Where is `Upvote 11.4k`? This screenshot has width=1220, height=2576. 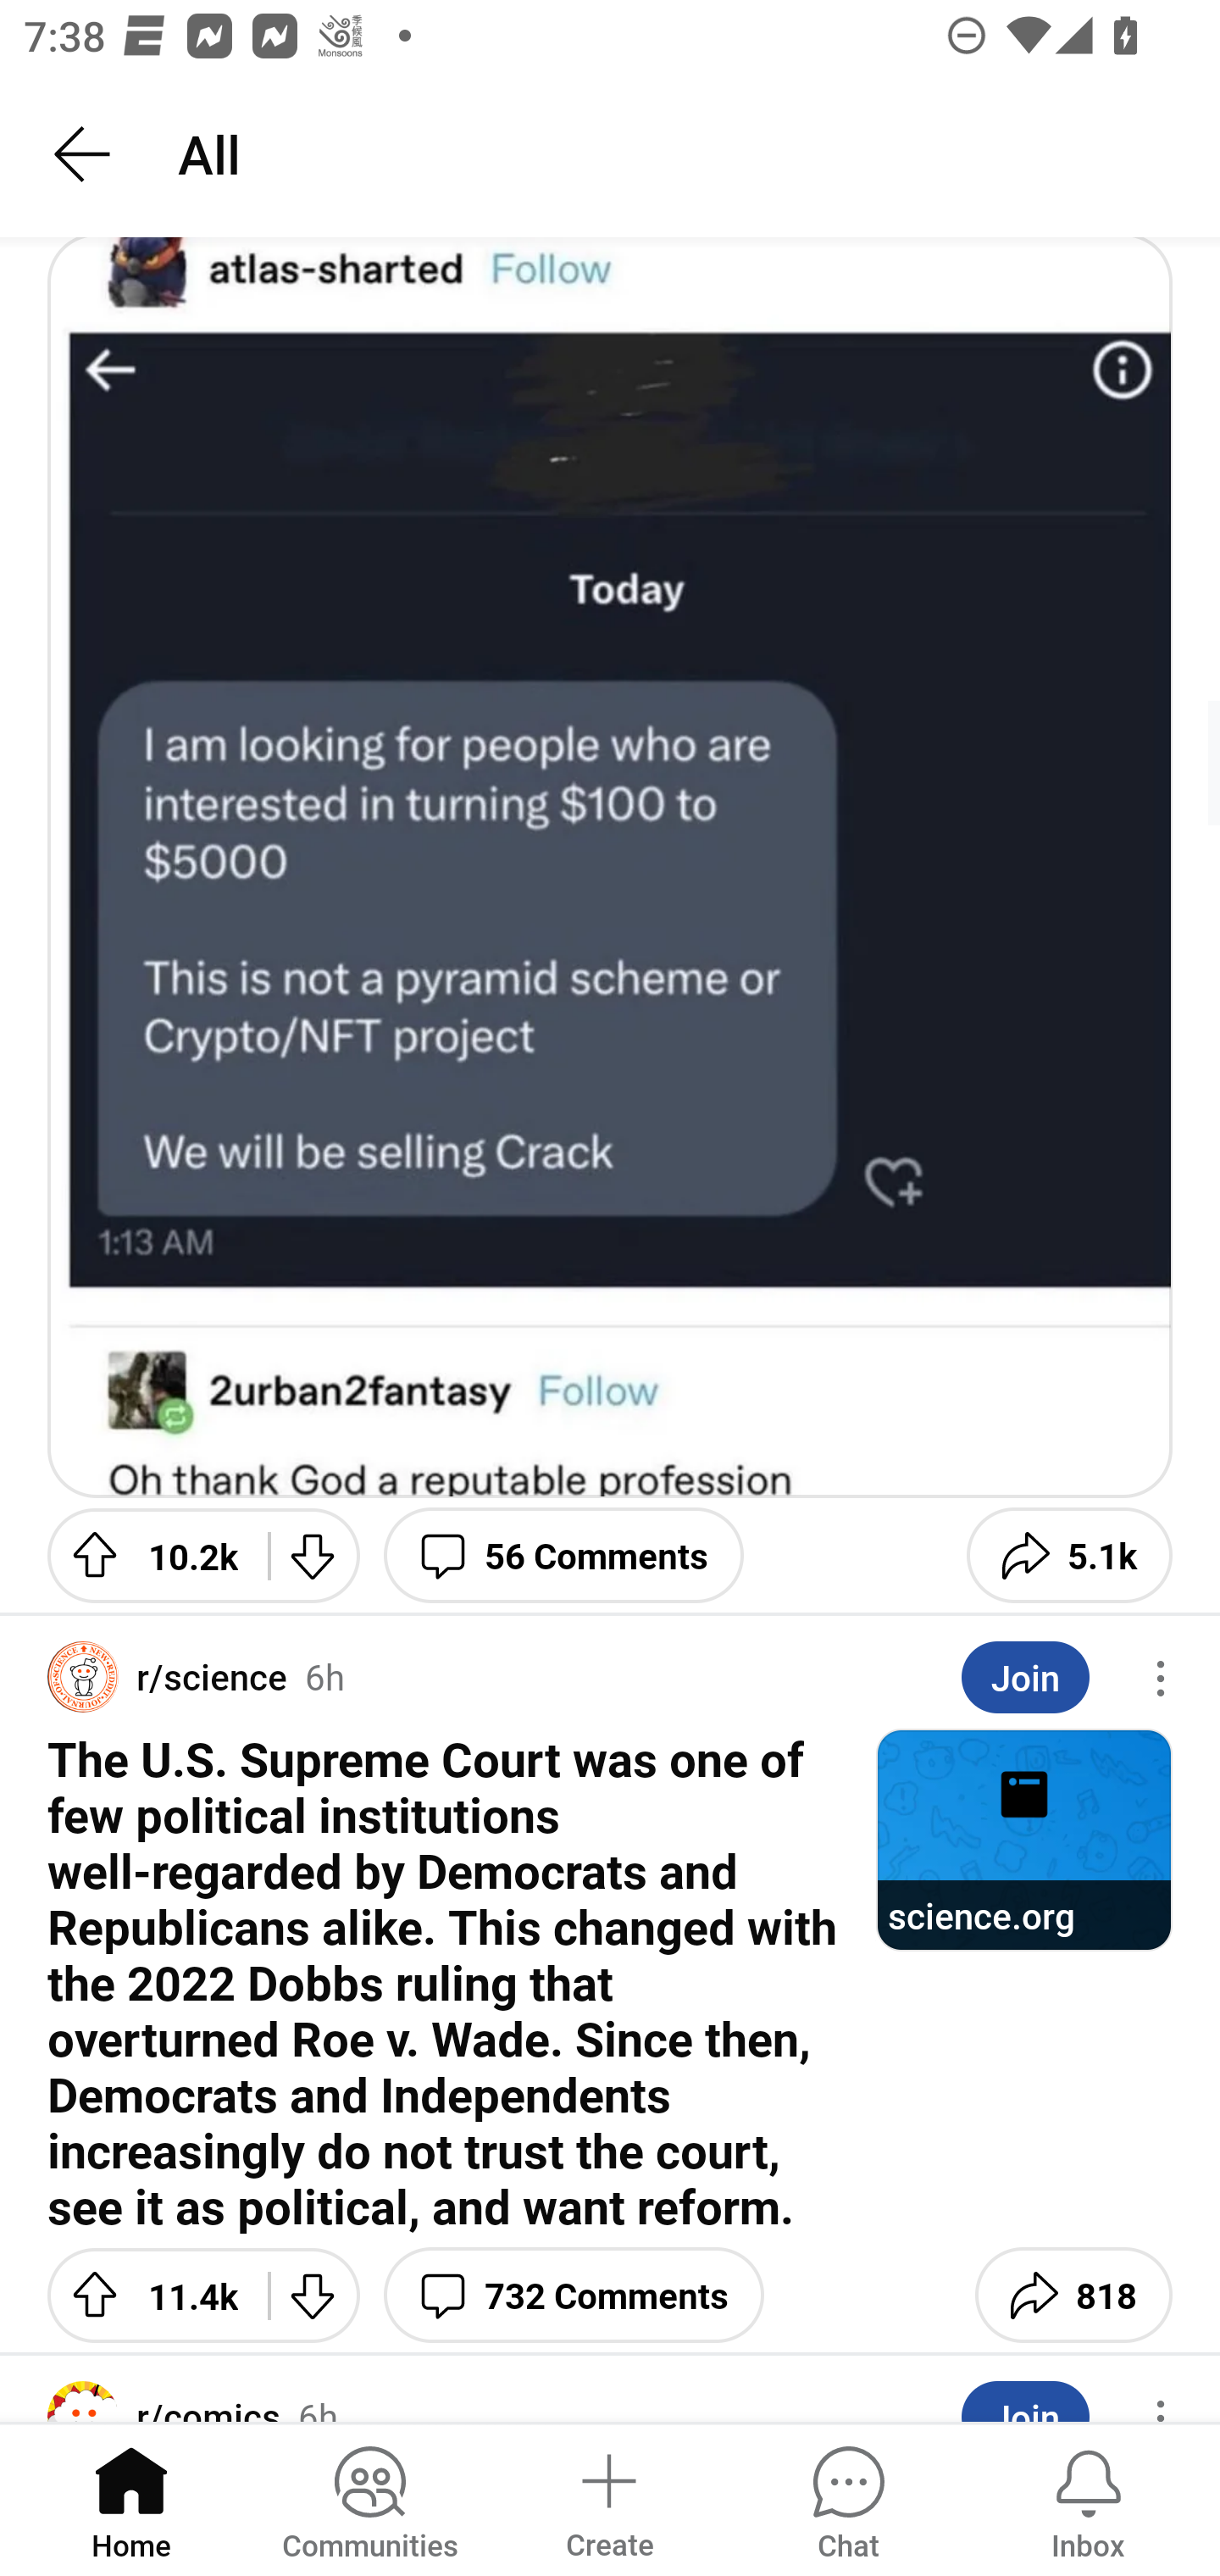 Upvote 11.4k is located at coordinates (146, 2295).